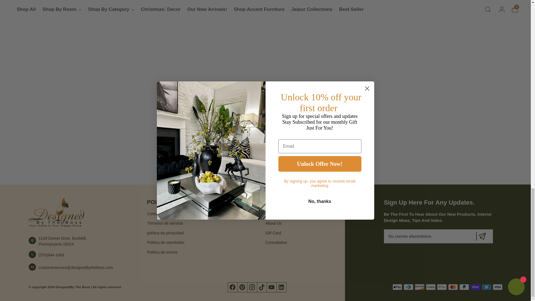  What do you see at coordinates (242, 287) in the screenshot?
I see `DesignedBy The Boss en Pinterest` at bounding box center [242, 287].